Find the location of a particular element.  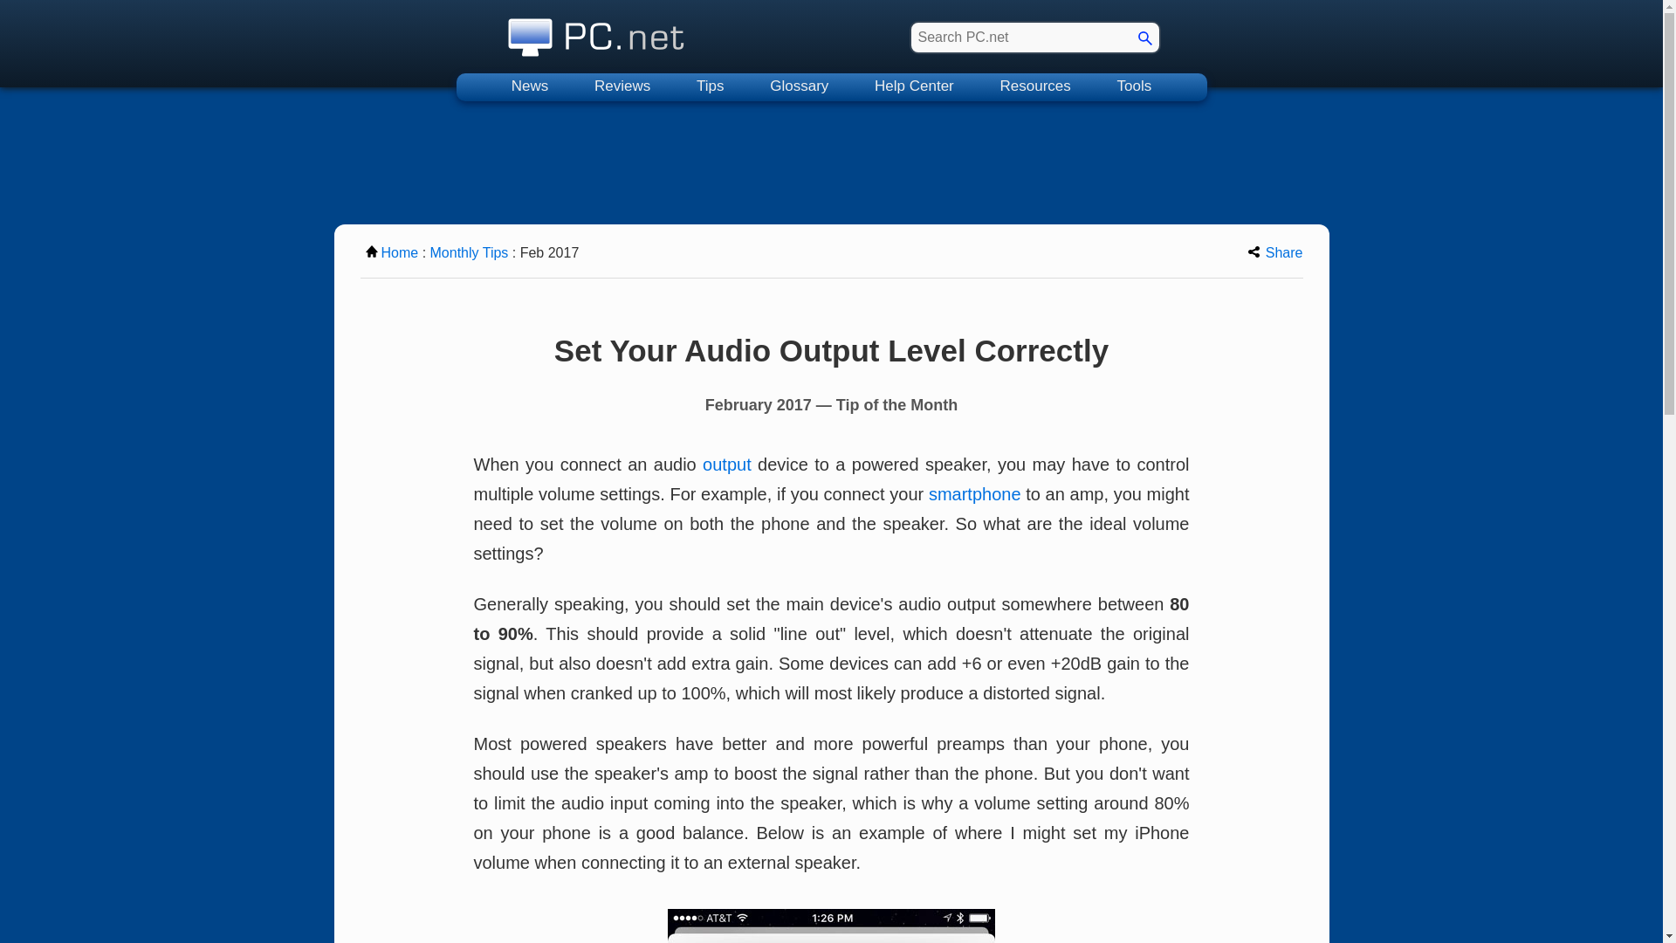

News is located at coordinates (530, 87).